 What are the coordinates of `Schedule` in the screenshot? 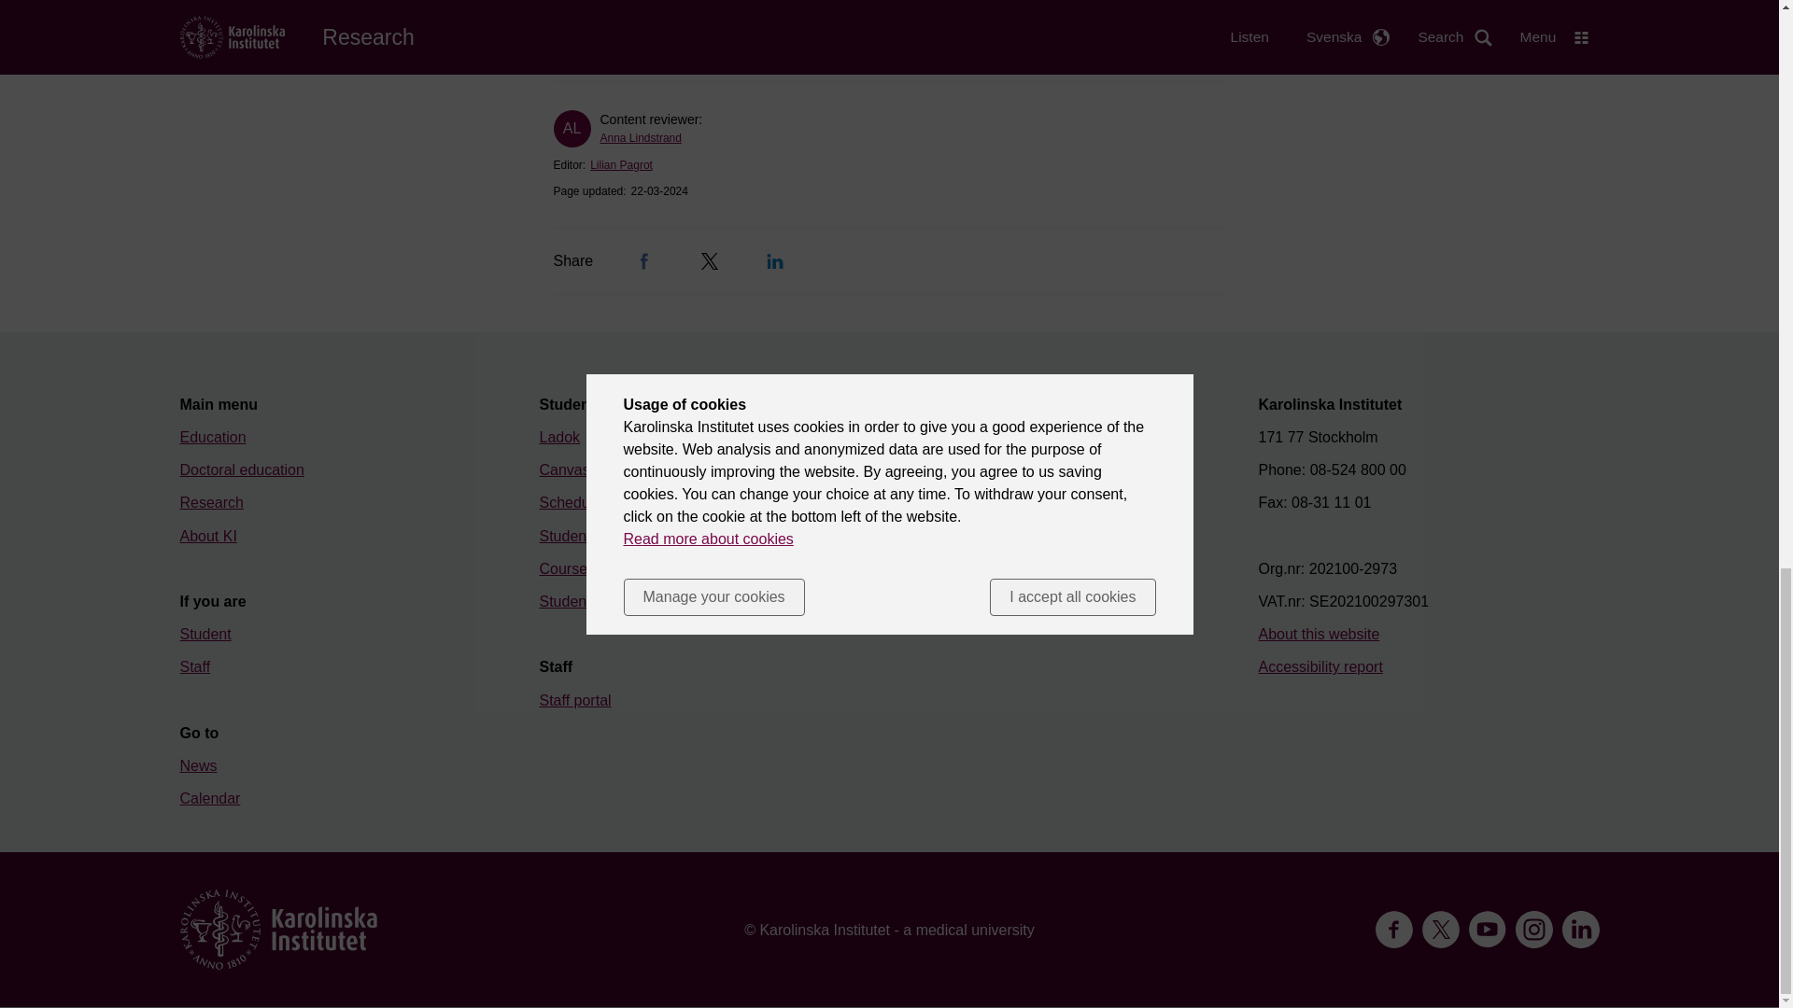 It's located at (571, 502).